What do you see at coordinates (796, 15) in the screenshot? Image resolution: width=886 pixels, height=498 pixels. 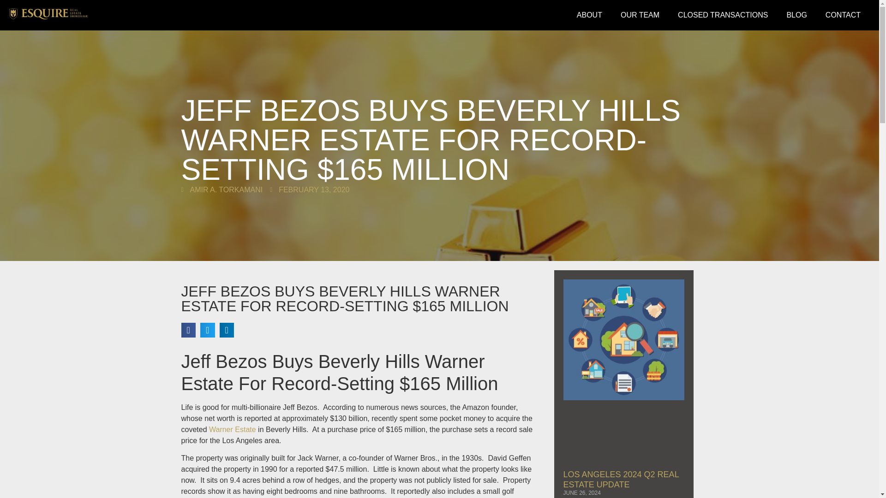 I see `BLOG` at bounding box center [796, 15].